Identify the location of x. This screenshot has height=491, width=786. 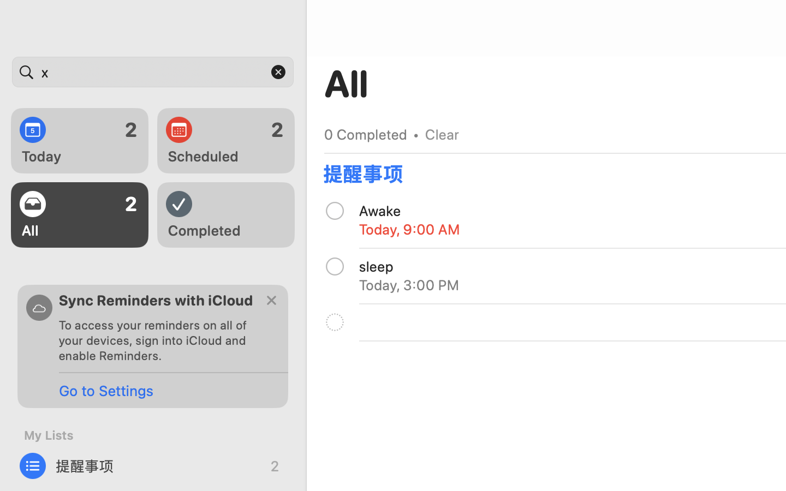
(153, 72).